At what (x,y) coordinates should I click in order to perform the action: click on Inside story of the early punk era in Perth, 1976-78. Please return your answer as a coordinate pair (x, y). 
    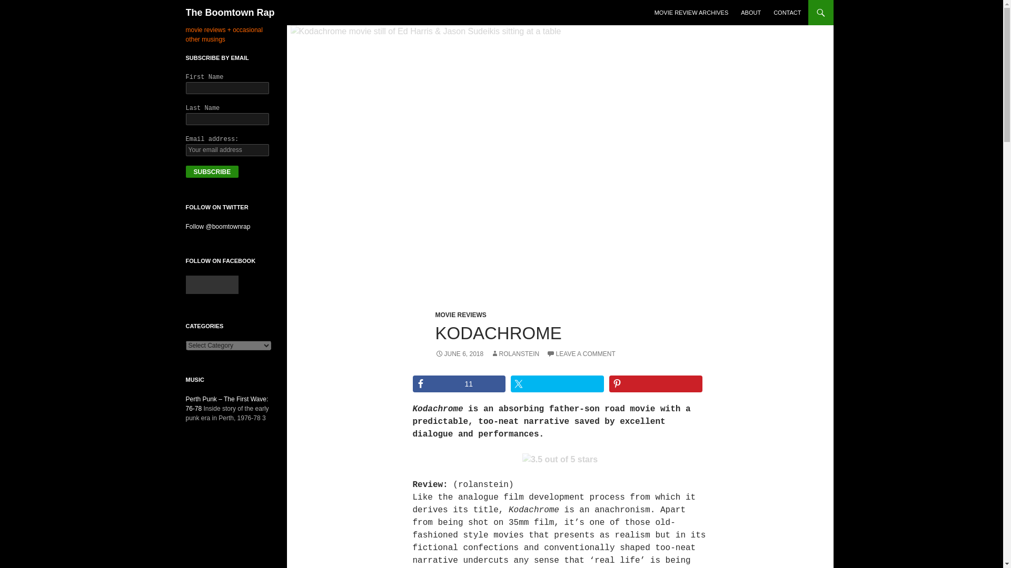
    Looking at the image, I should click on (226, 404).